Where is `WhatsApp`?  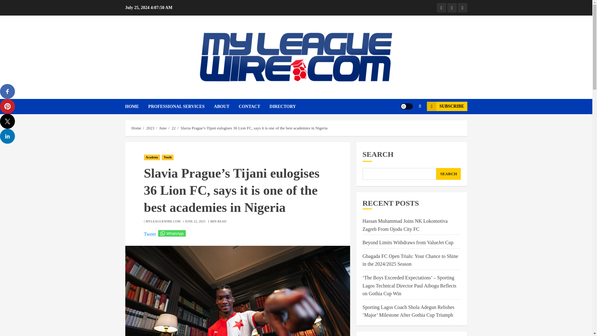 WhatsApp is located at coordinates (172, 233).